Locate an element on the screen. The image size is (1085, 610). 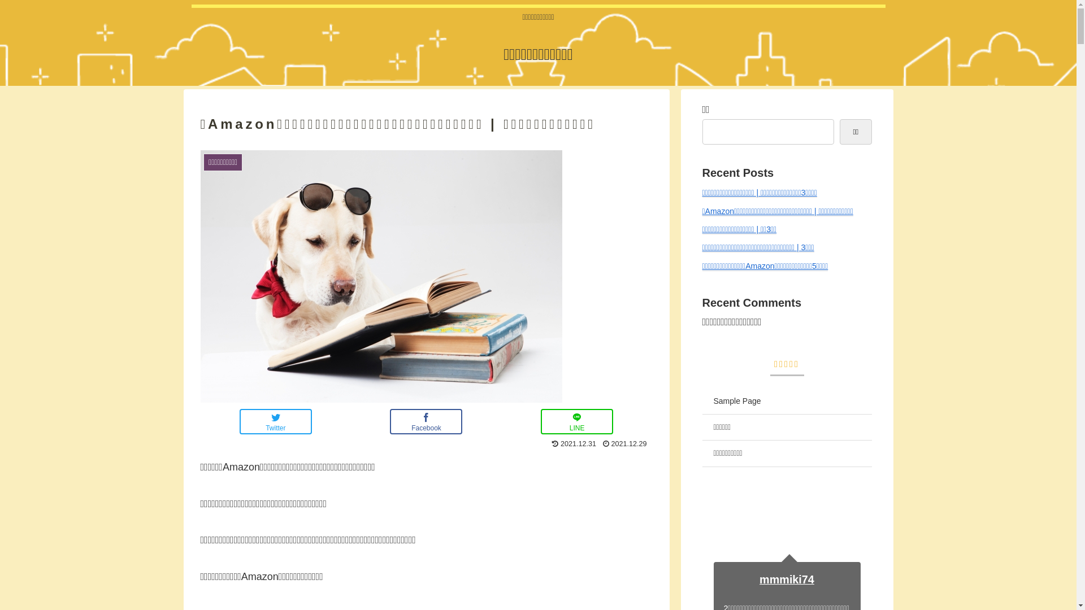
mmmiki74 is located at coordinates (787, 579).